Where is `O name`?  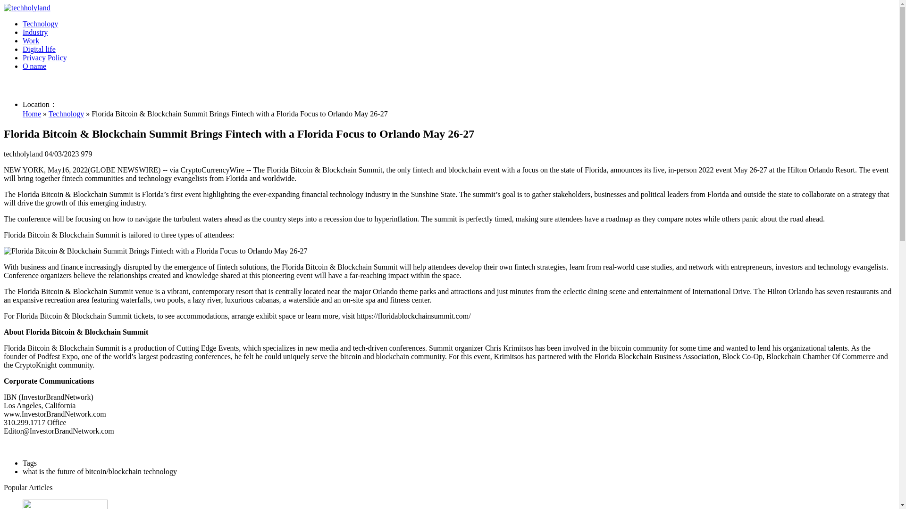
O name is located at coordinates (34, 66).